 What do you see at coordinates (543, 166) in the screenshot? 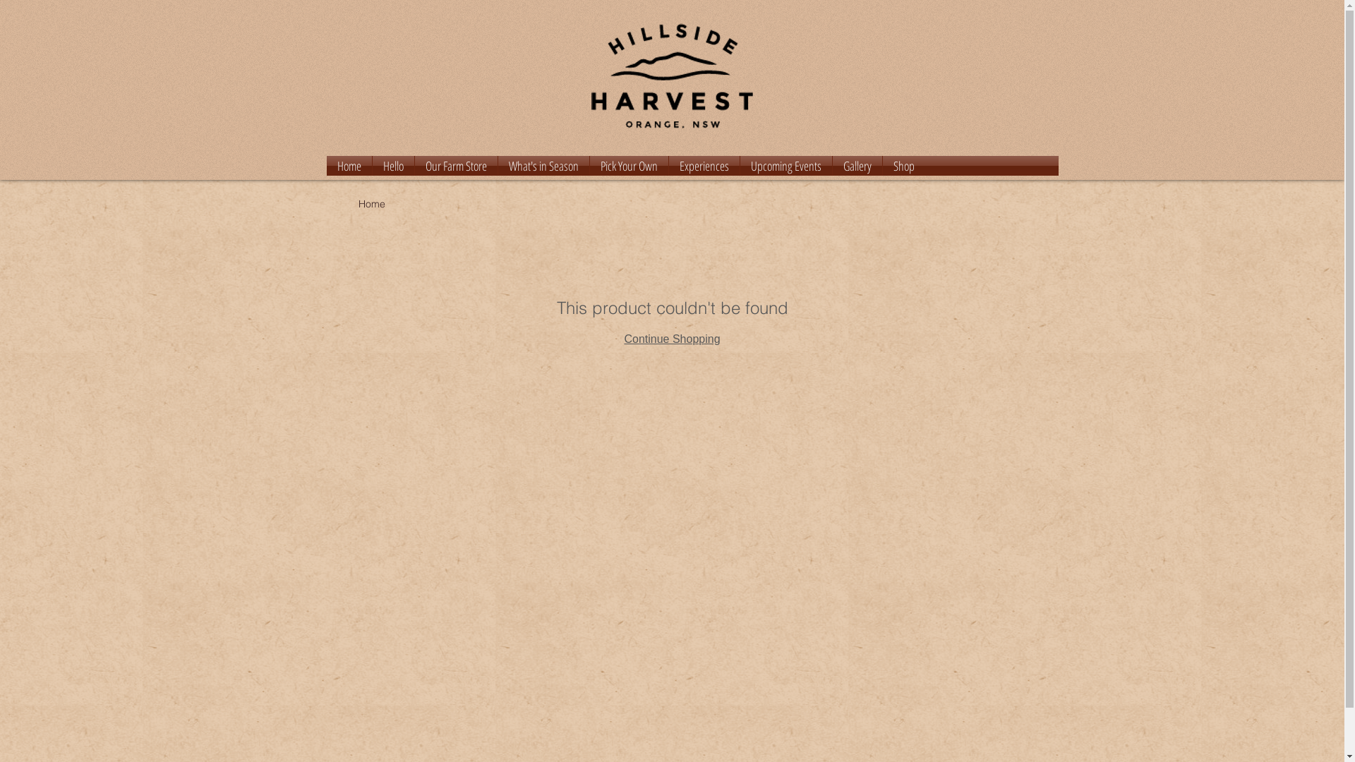
I see `What's in Season` at bounding box center [543, 166].